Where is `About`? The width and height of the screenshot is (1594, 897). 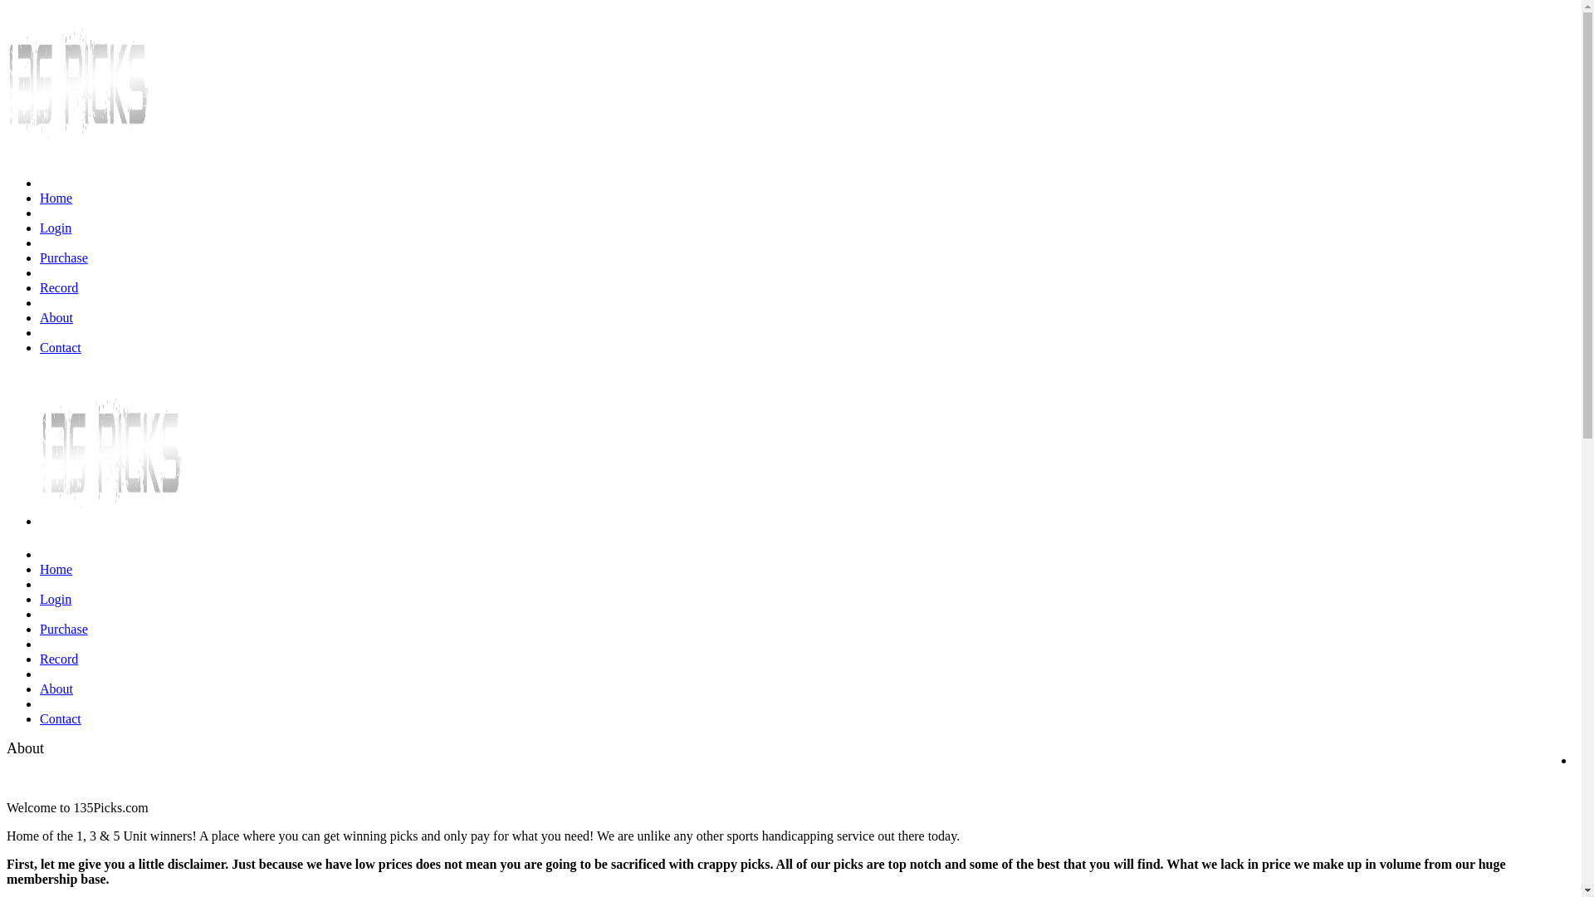
About is located at coordinates (56, 689).